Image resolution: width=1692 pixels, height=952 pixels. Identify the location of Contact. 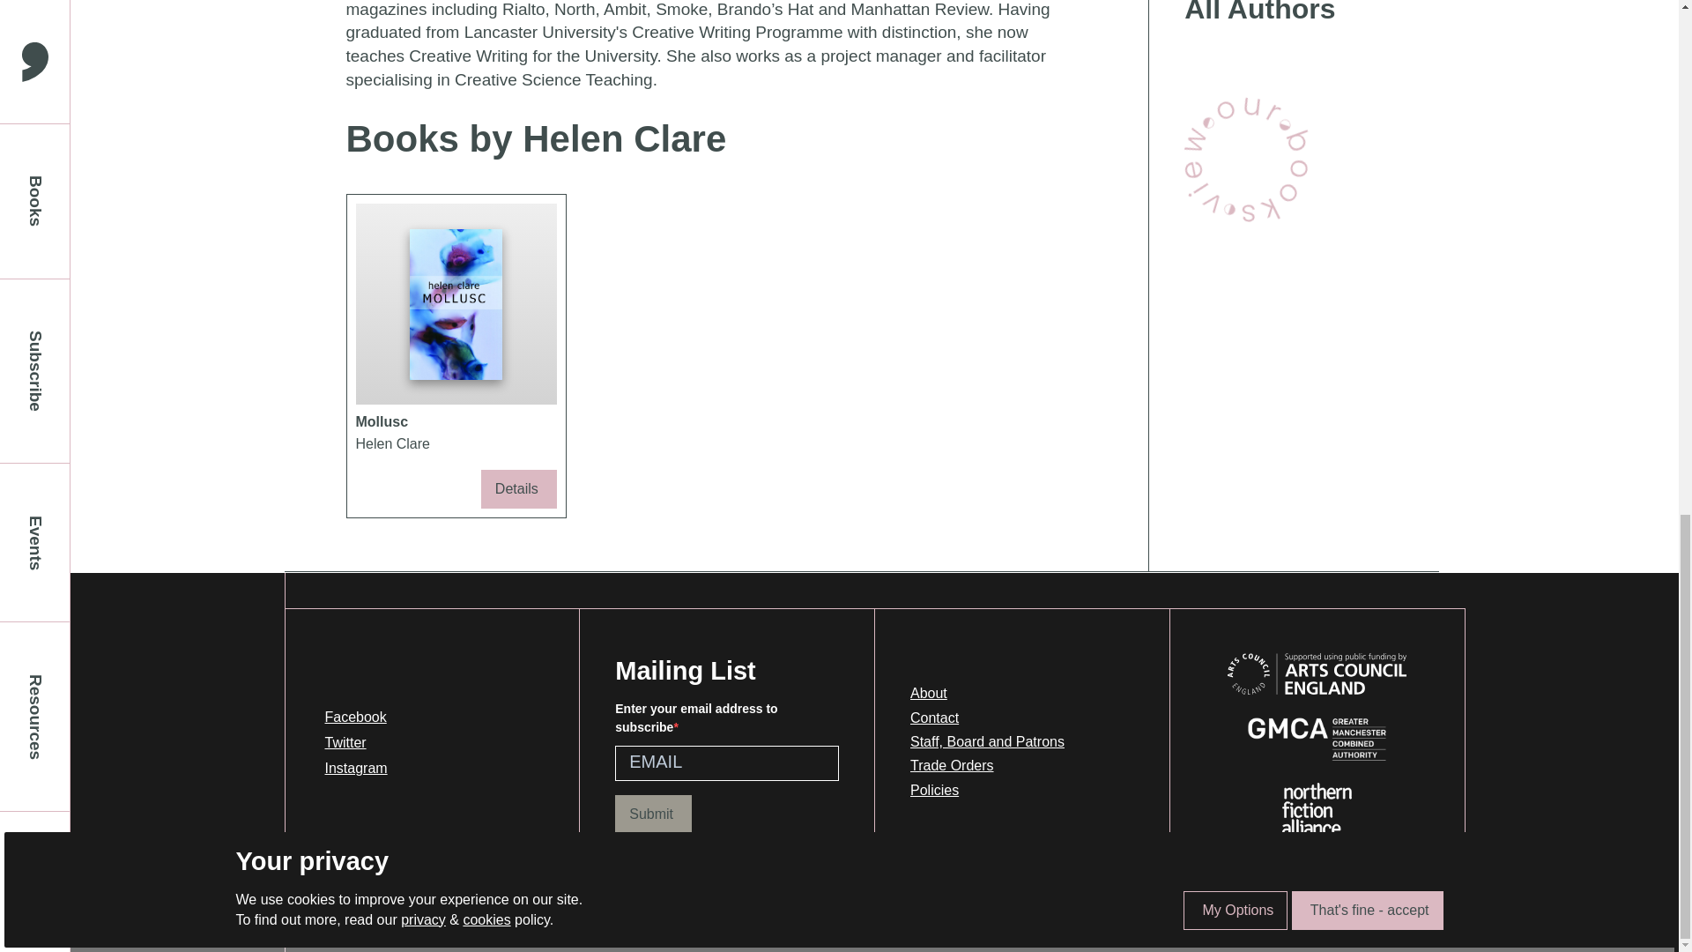
(987, 718).